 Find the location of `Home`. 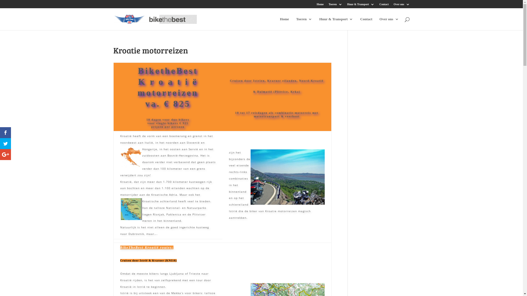

Home is located at coordinates (320, 5).